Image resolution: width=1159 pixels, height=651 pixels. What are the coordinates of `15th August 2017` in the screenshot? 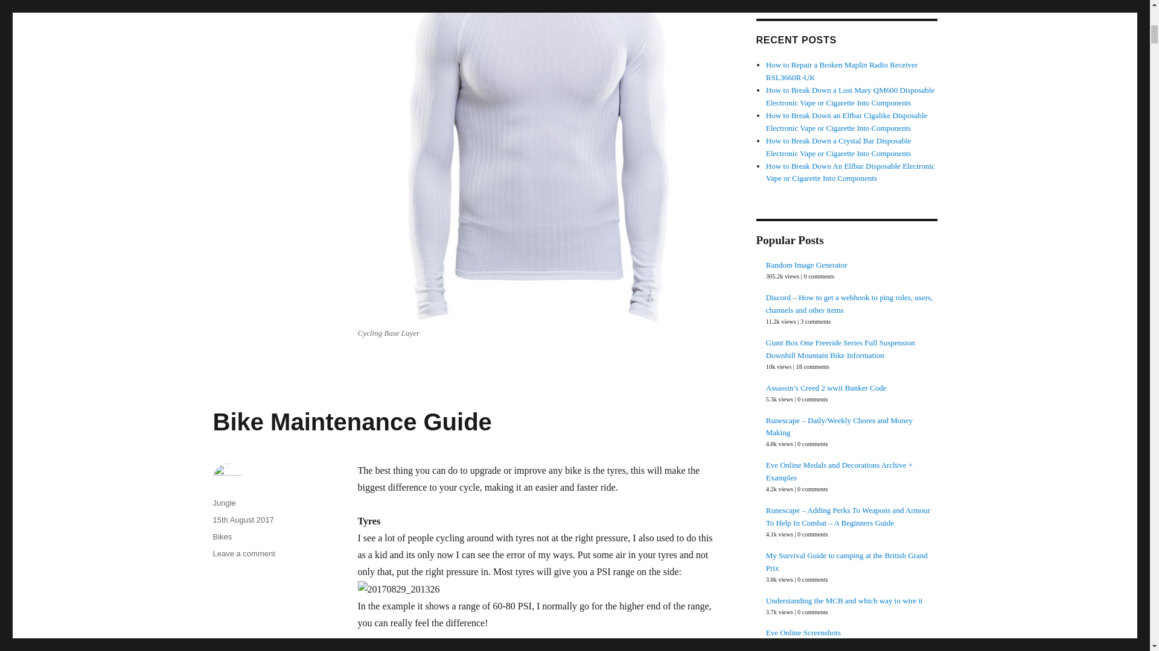 It's located at (243, 520).